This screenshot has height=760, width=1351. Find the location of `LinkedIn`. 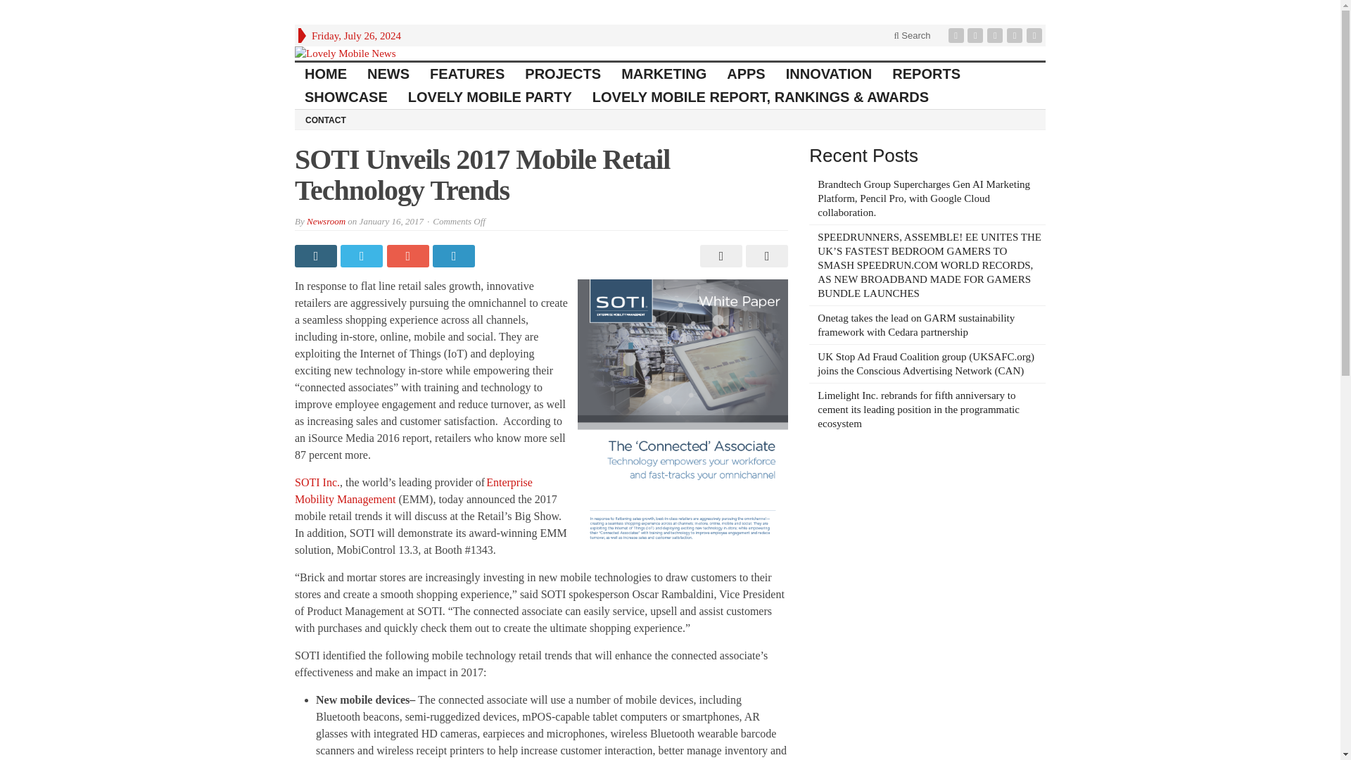

LinkedIn is located at coordinates (996, 35).